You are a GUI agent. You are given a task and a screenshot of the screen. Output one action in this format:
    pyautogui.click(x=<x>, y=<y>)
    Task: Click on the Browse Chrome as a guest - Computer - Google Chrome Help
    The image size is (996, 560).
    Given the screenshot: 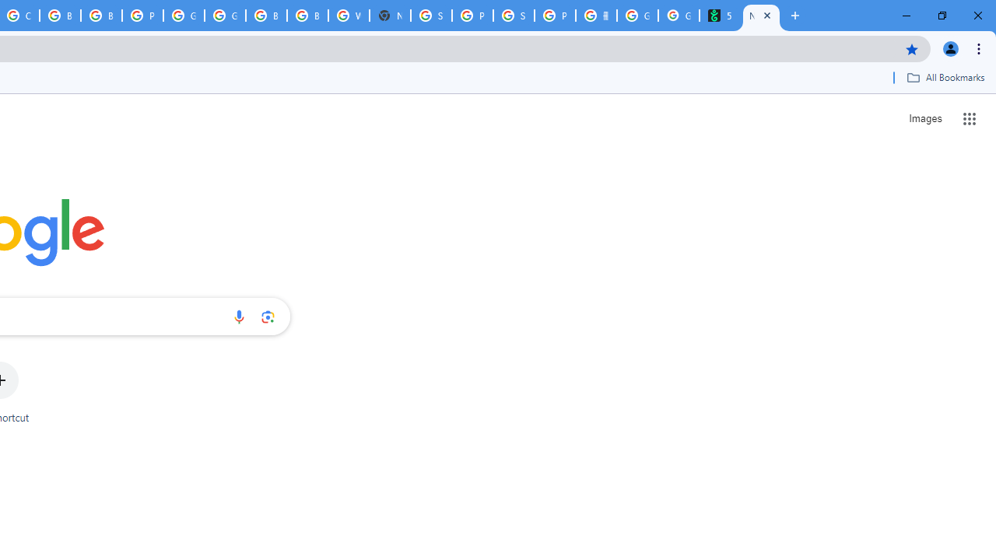 What is the action you would take?
    pyautogui.click(x=266, y=16)
    